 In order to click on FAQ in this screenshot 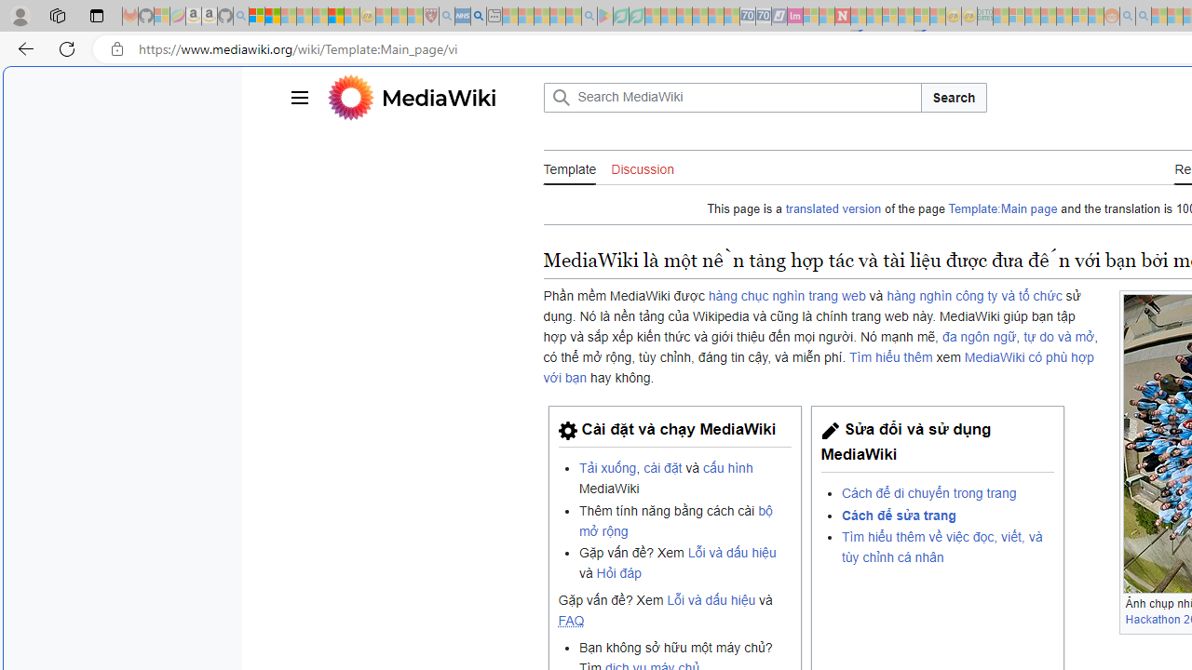, I will do `click(572, 621)`.